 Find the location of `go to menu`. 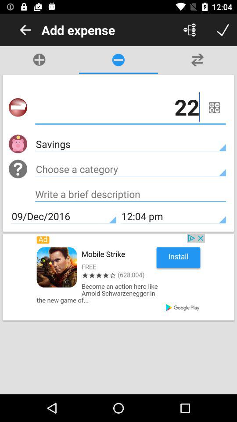

go to menu is located at coordinates (190, 30).